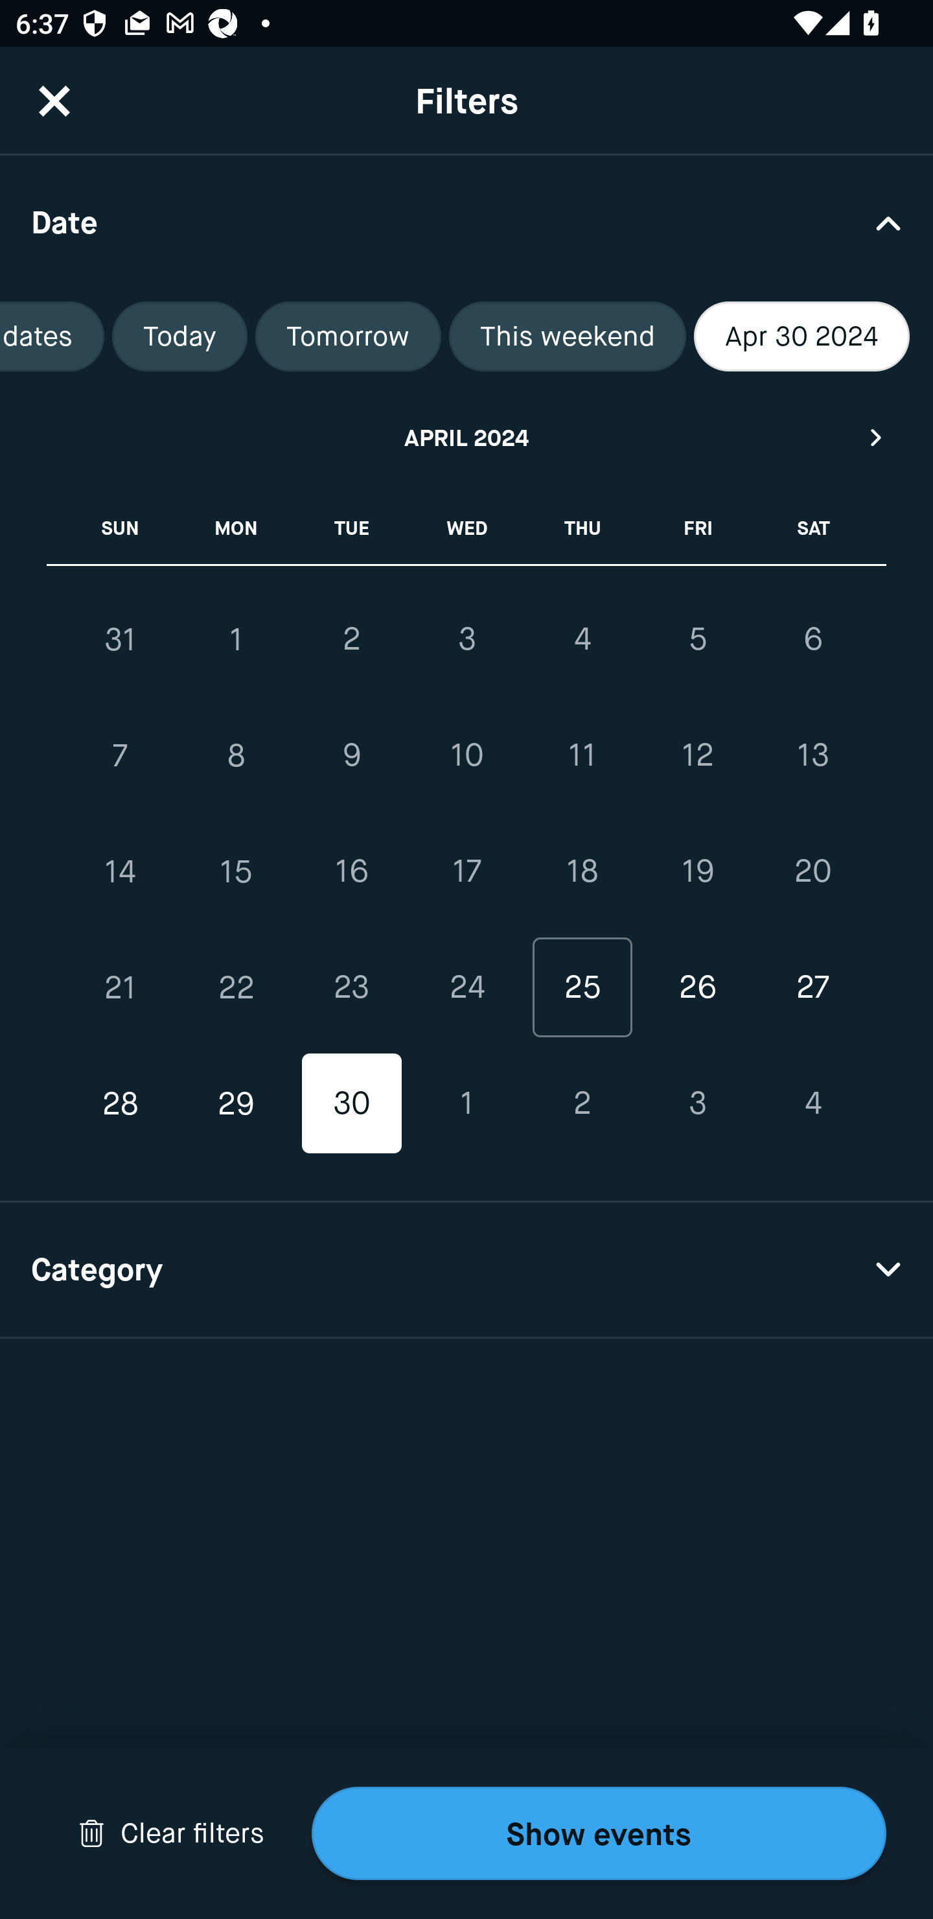 The height and width of the screenshot is (1919, 933). Describe the element at coordinates (349, 336) in the screenshot. I see `Tomorrow` at that location.